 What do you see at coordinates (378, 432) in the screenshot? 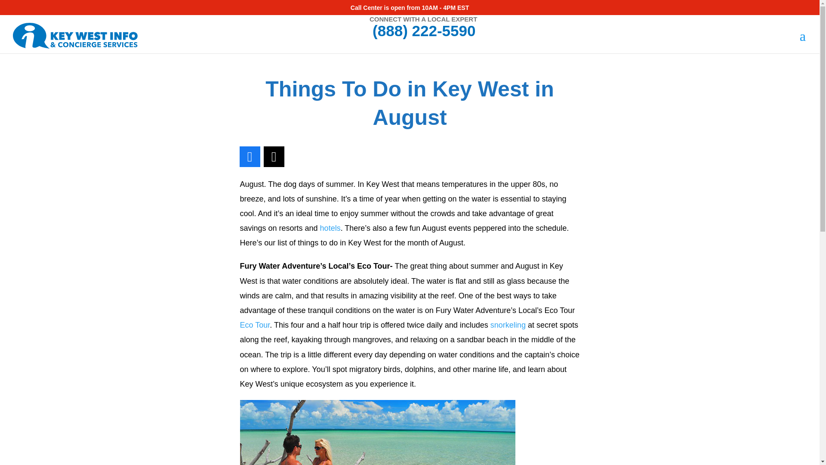
I see `Things To Do In August Key West Eco Tour` at bounding box center [378, 432].